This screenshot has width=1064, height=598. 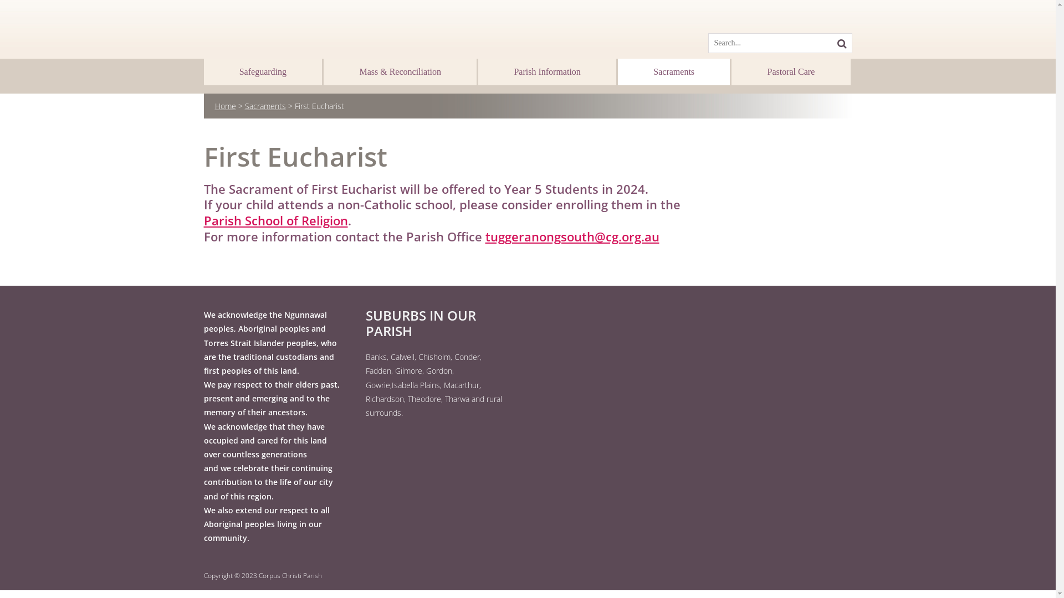 What do you see at coordinates (290, 576) in the screenshot?
I see `Corpus Christi Parish` at bounding box center [290, 576].